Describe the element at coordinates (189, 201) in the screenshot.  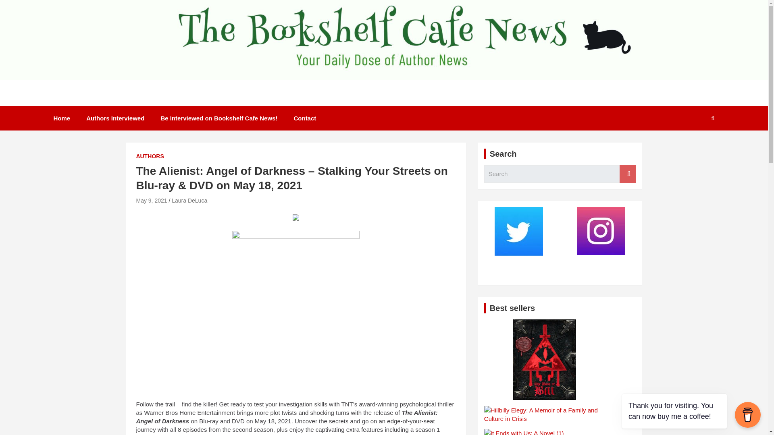
I see `Laura DeLuca` at that location.